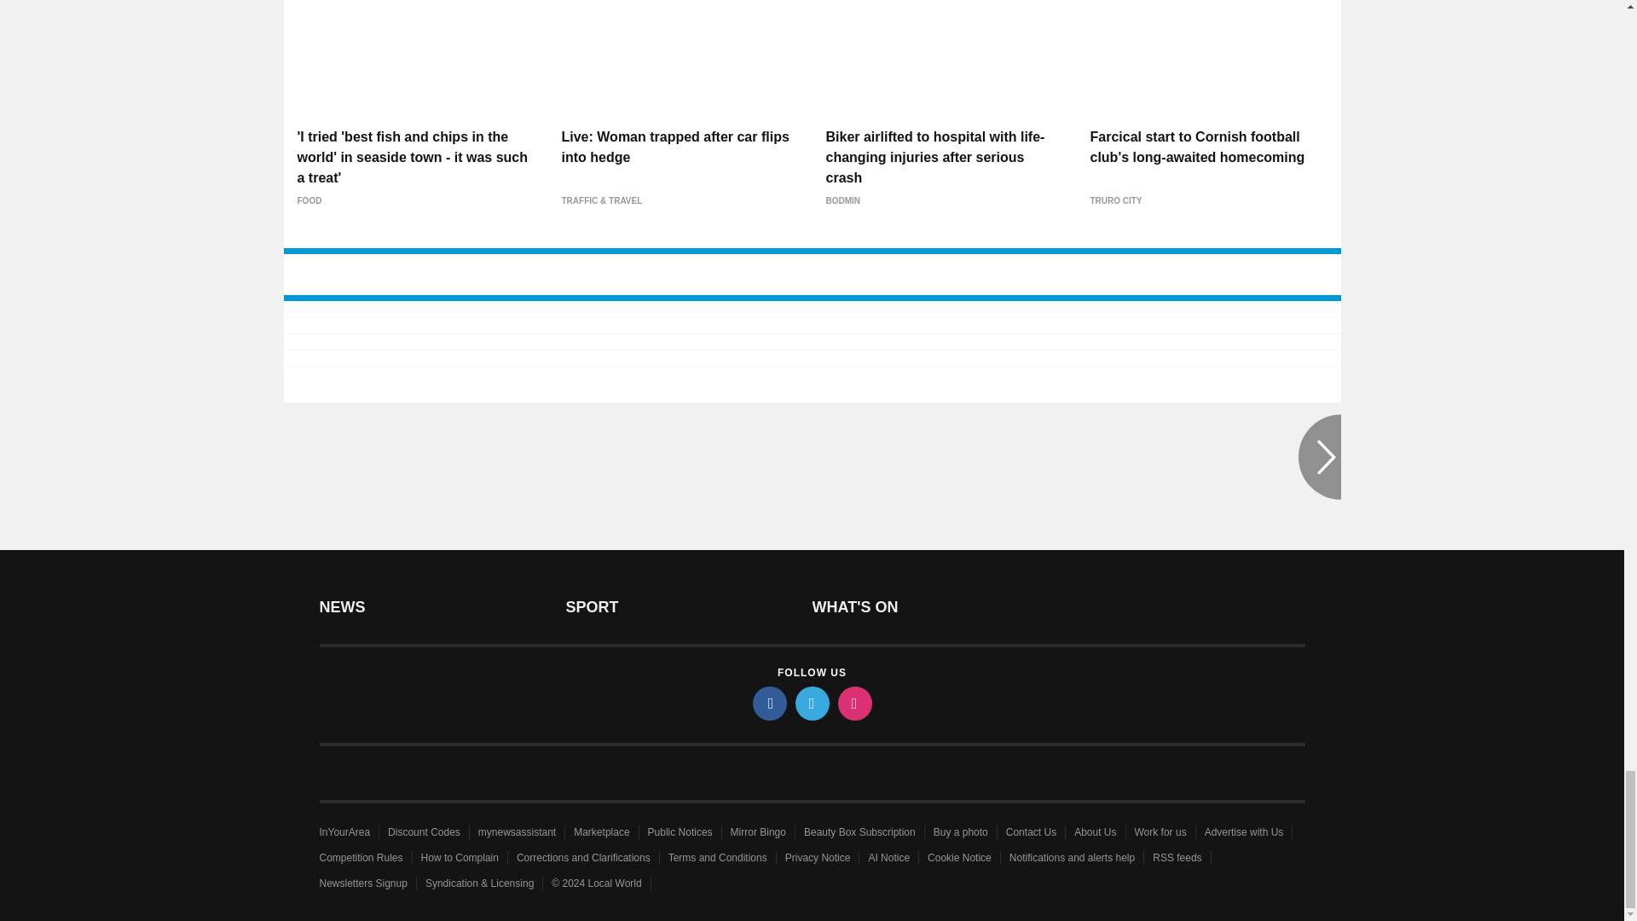  What do you see at coordinates (768, 703) in the screenshot?
I see `facebook` at bounding box center [768, 703].